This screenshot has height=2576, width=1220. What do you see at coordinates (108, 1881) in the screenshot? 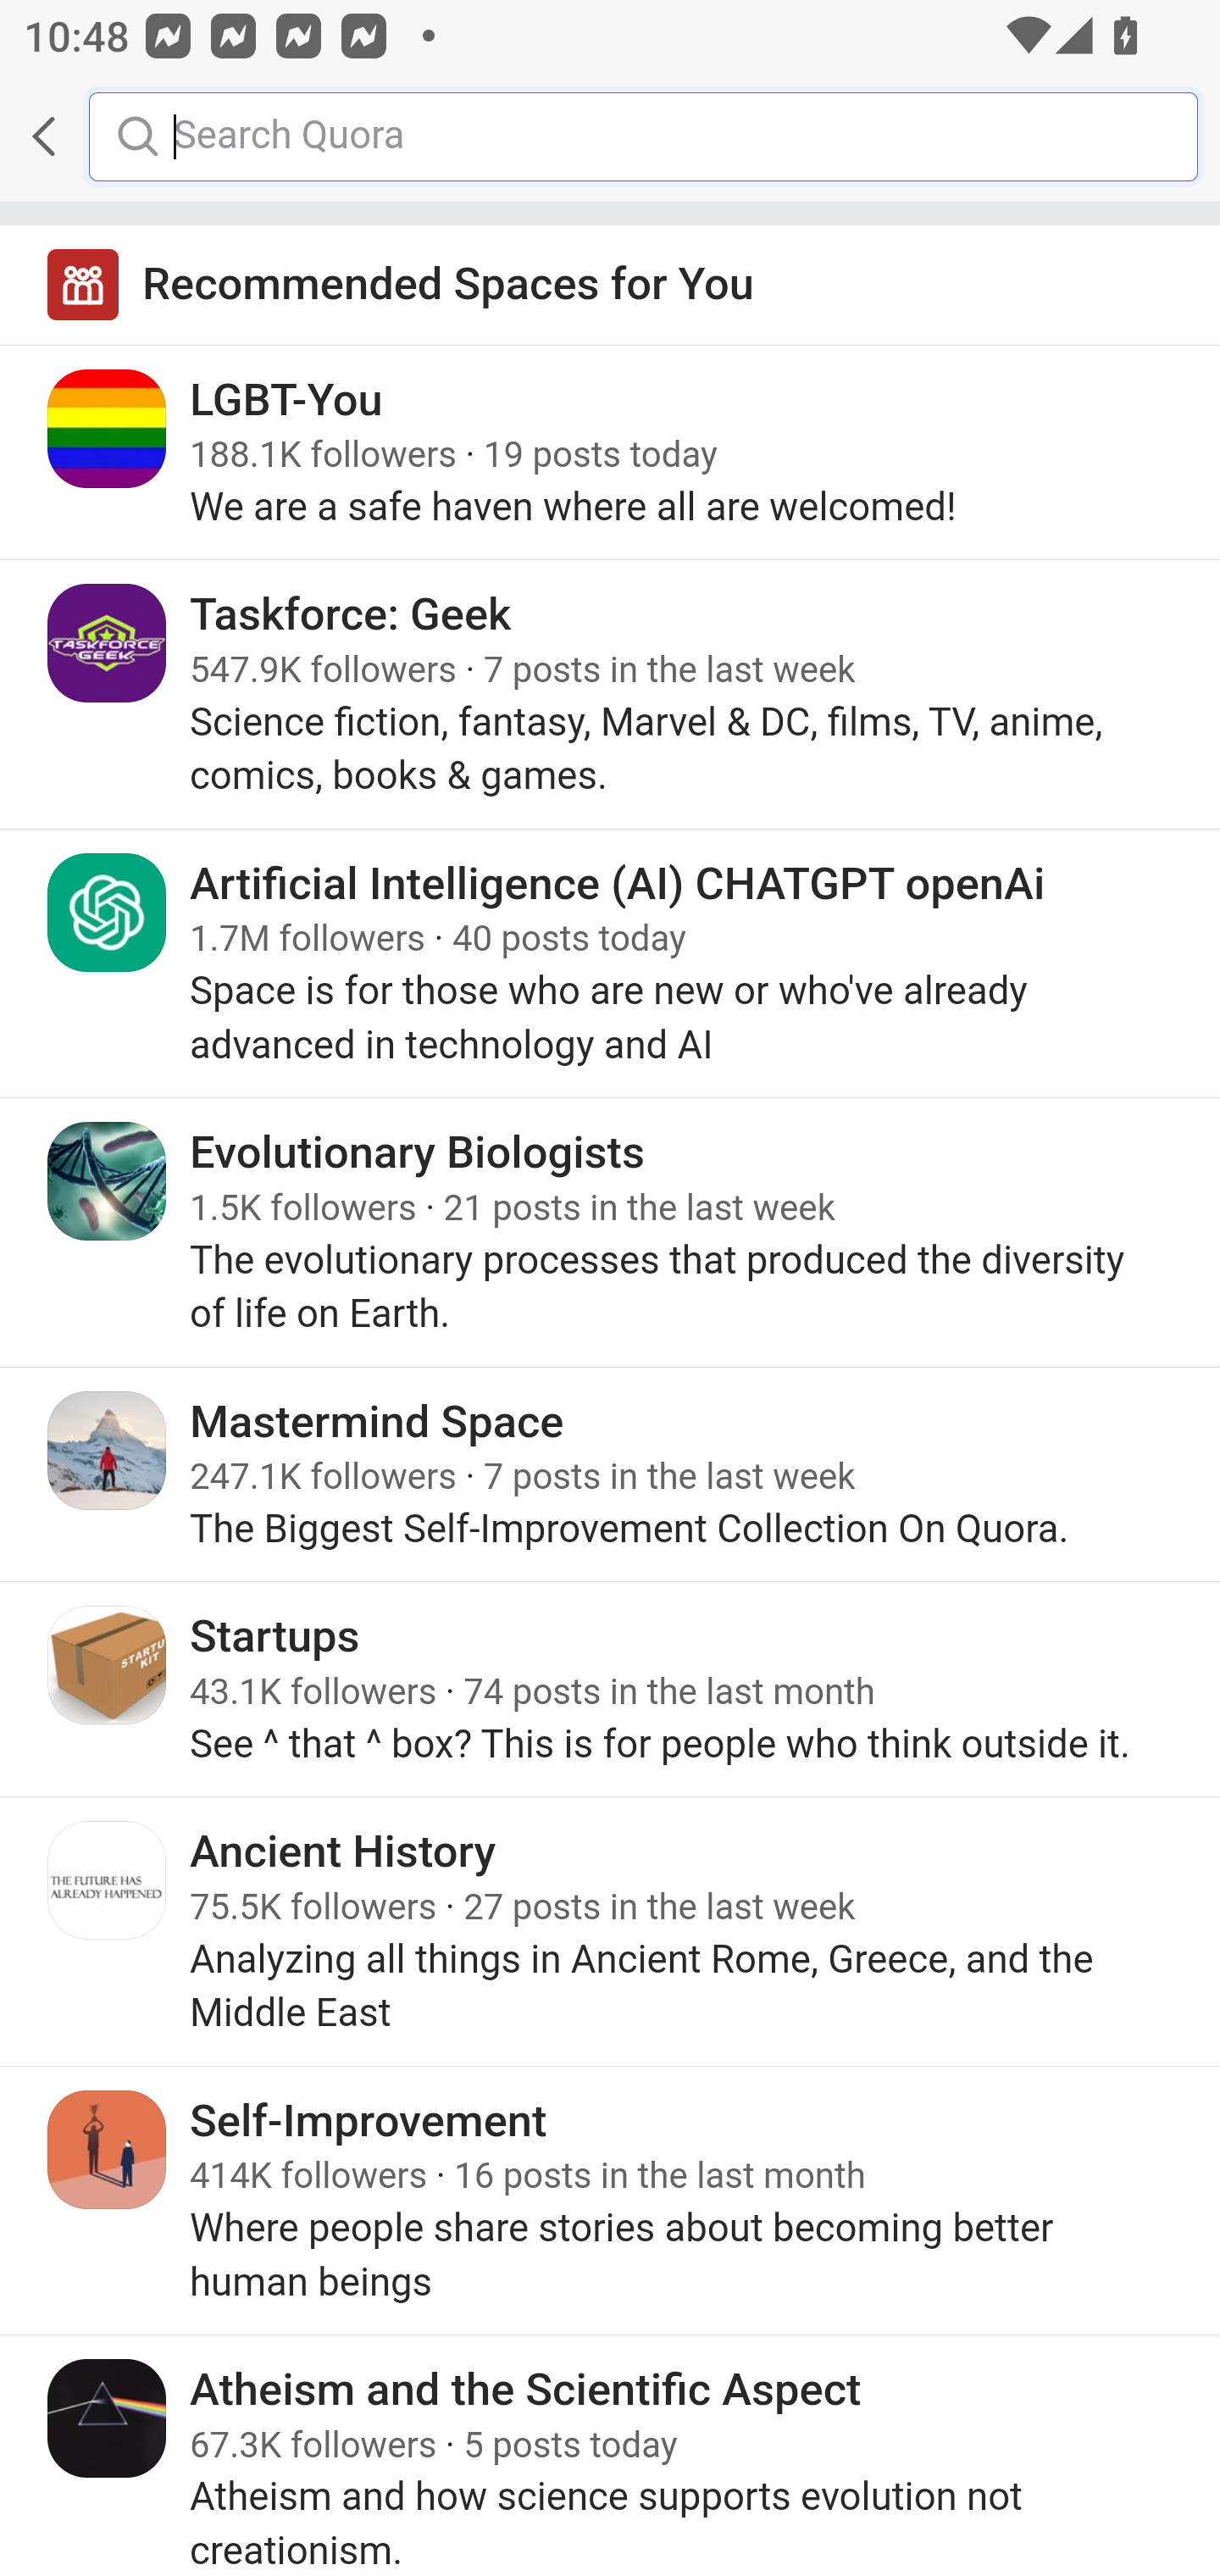
I see `Icon for Ancient History` at bounding box center [108, 1881].